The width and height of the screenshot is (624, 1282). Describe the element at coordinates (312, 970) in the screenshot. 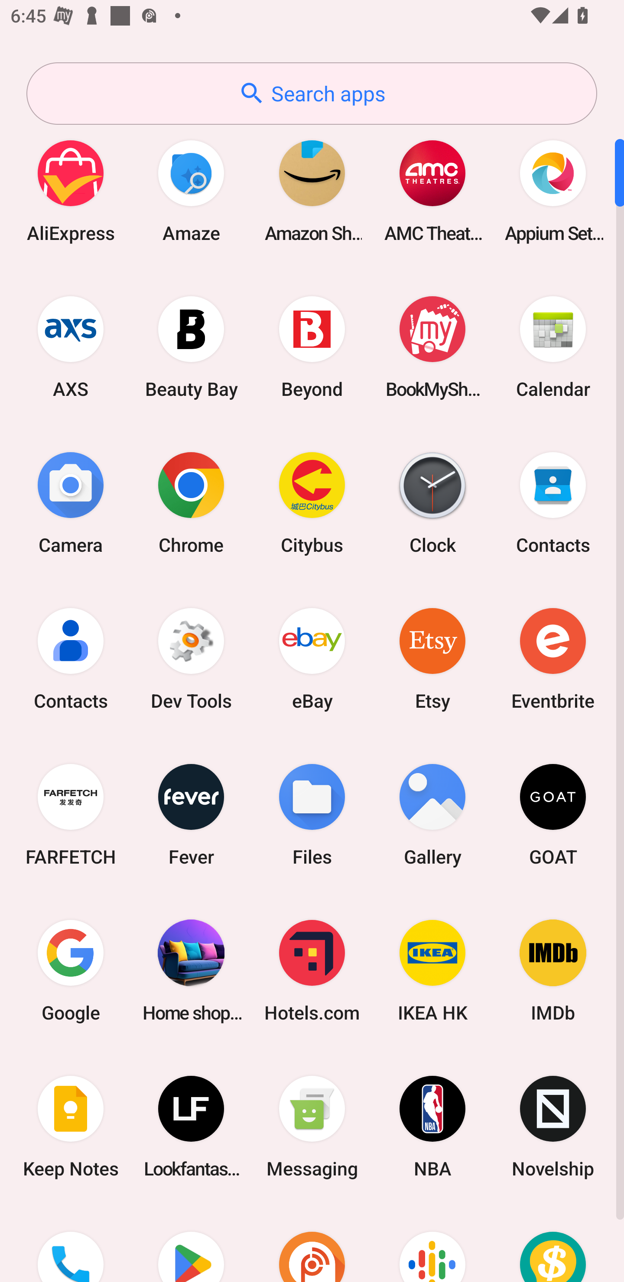

I see `Hotels.com` at that location.